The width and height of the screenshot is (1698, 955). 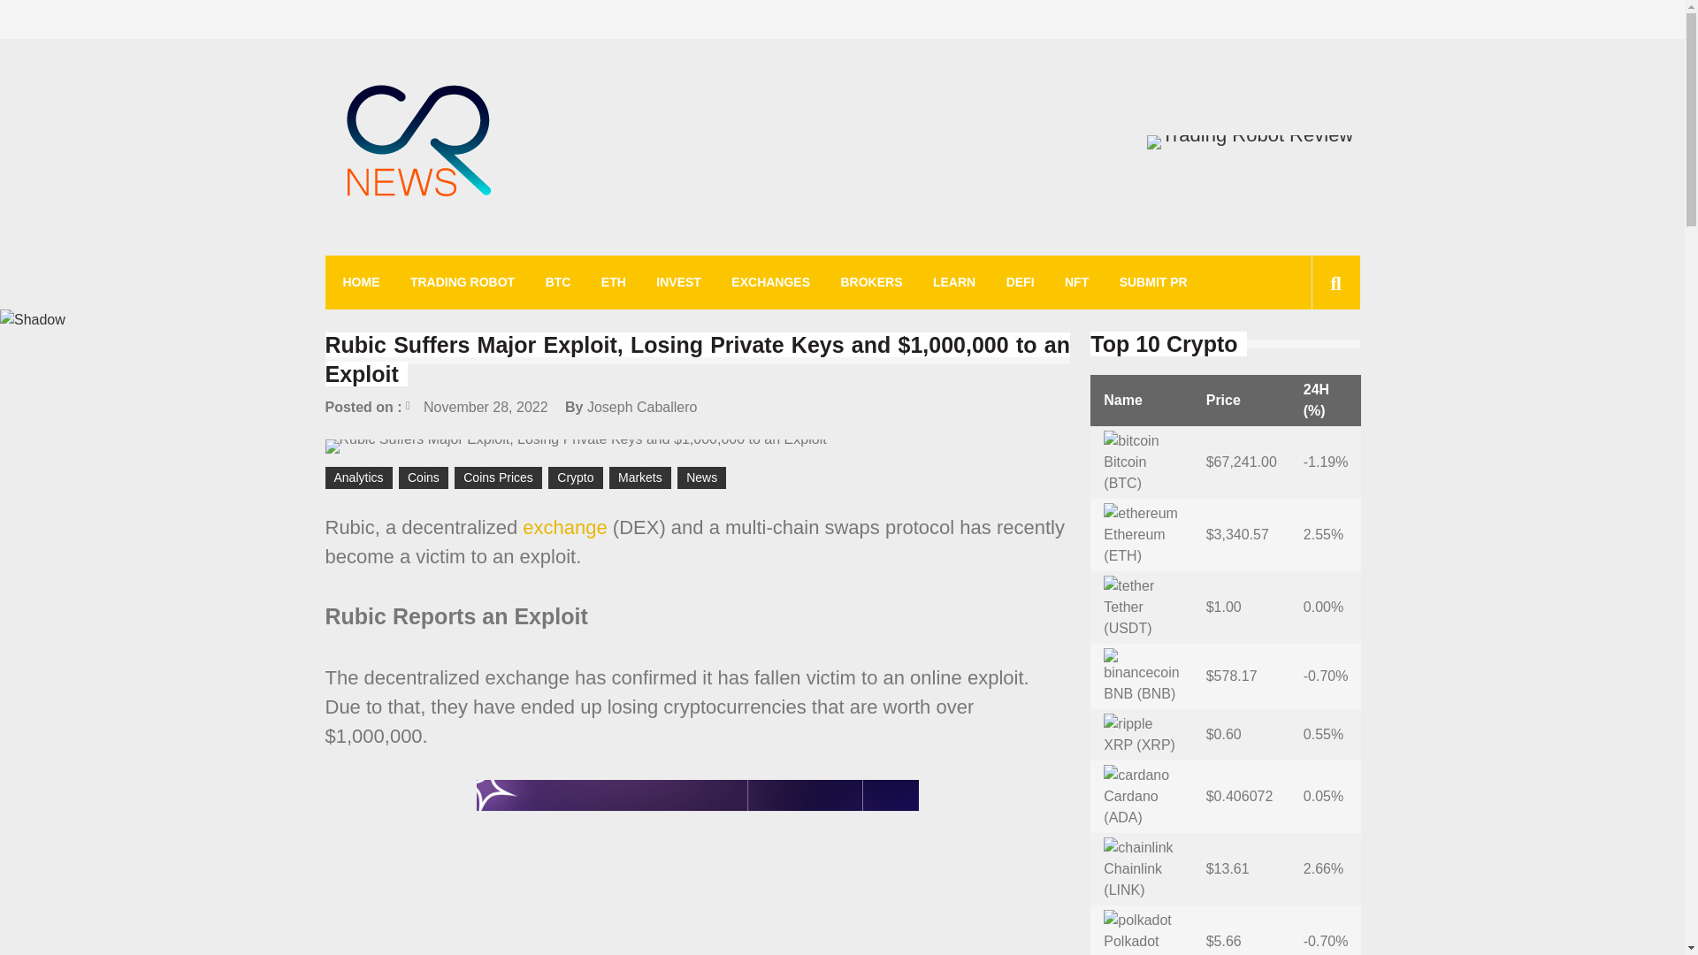 I want to click on exchange, so click(x=564, y=527).